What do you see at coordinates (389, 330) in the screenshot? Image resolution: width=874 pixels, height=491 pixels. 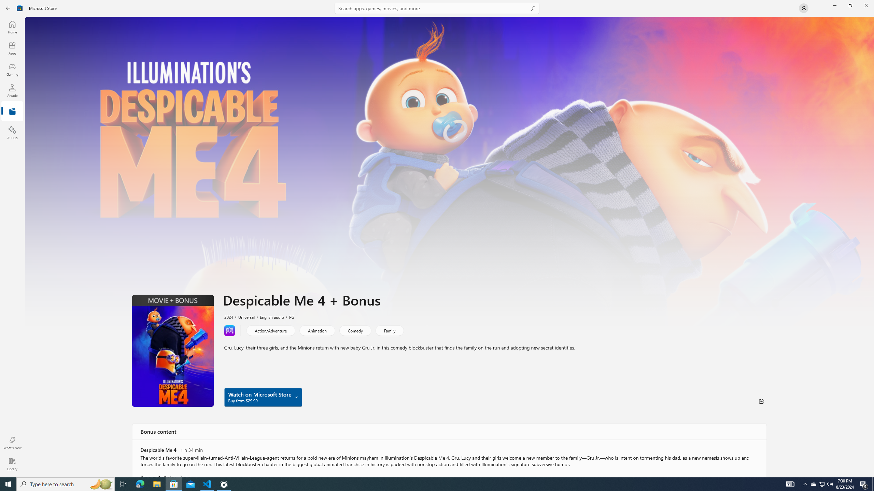 I see `Family` at bounding box center [389, 330].